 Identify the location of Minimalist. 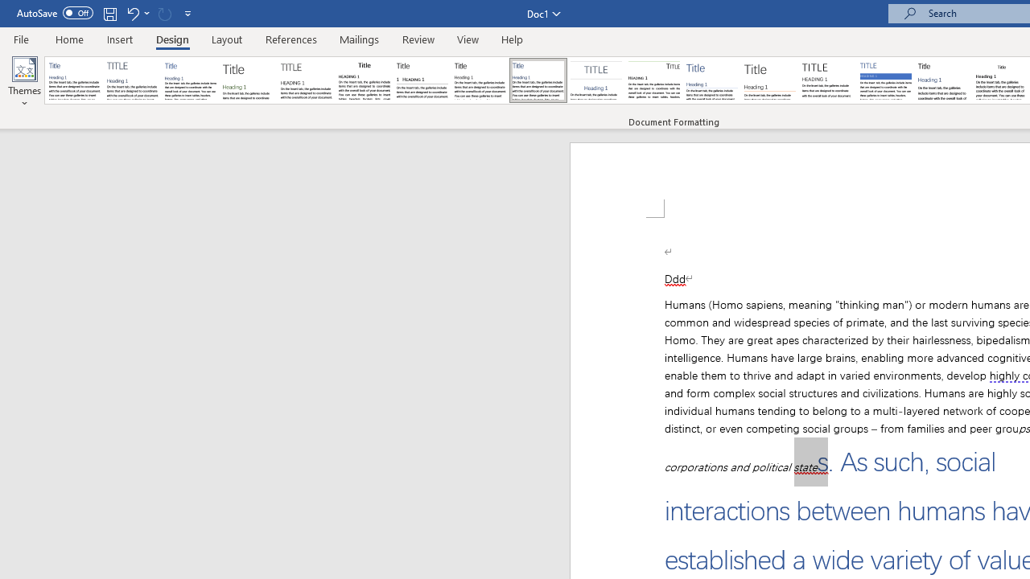
(827, 80).